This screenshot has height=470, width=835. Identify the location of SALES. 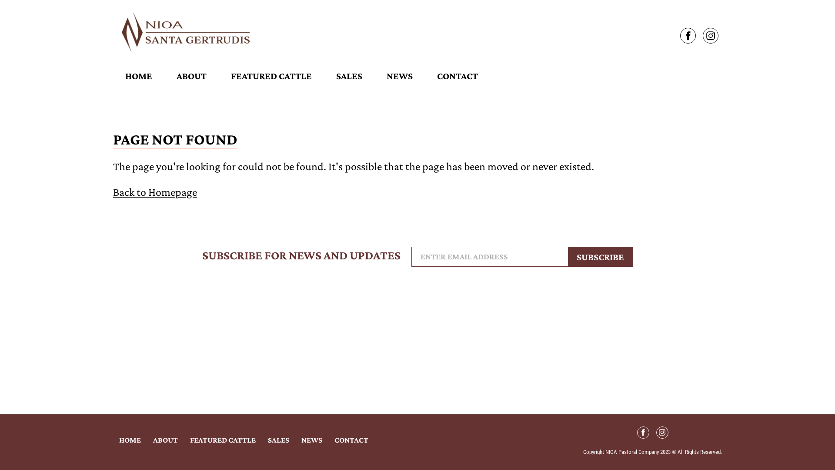
(278, 440).